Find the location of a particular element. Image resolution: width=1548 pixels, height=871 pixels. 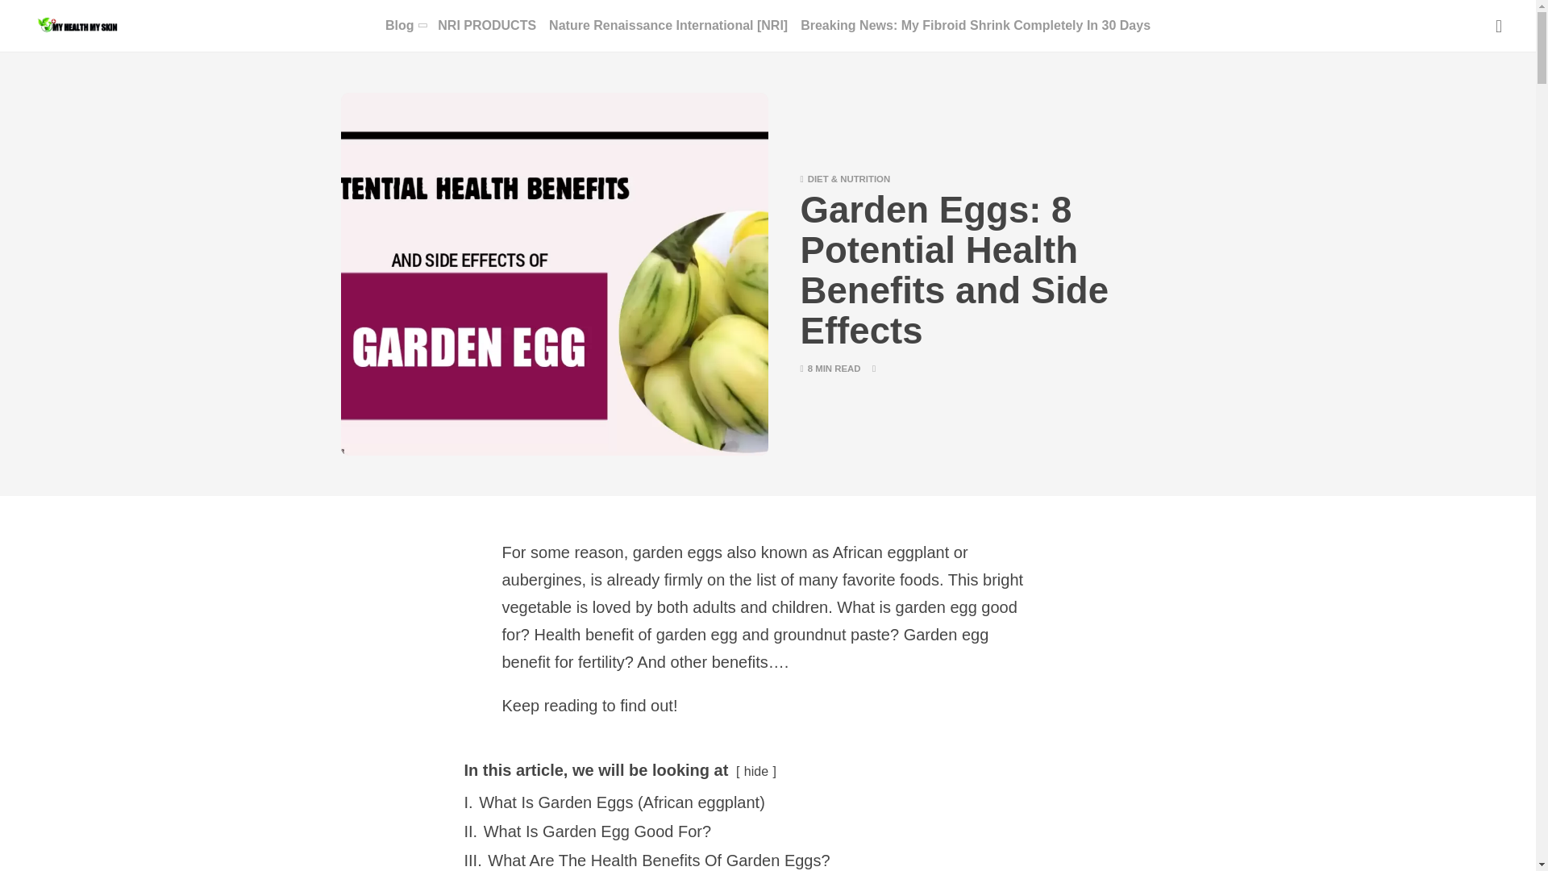

II. What Is Garden Egg Good For? is located at coordinates (589, 831).